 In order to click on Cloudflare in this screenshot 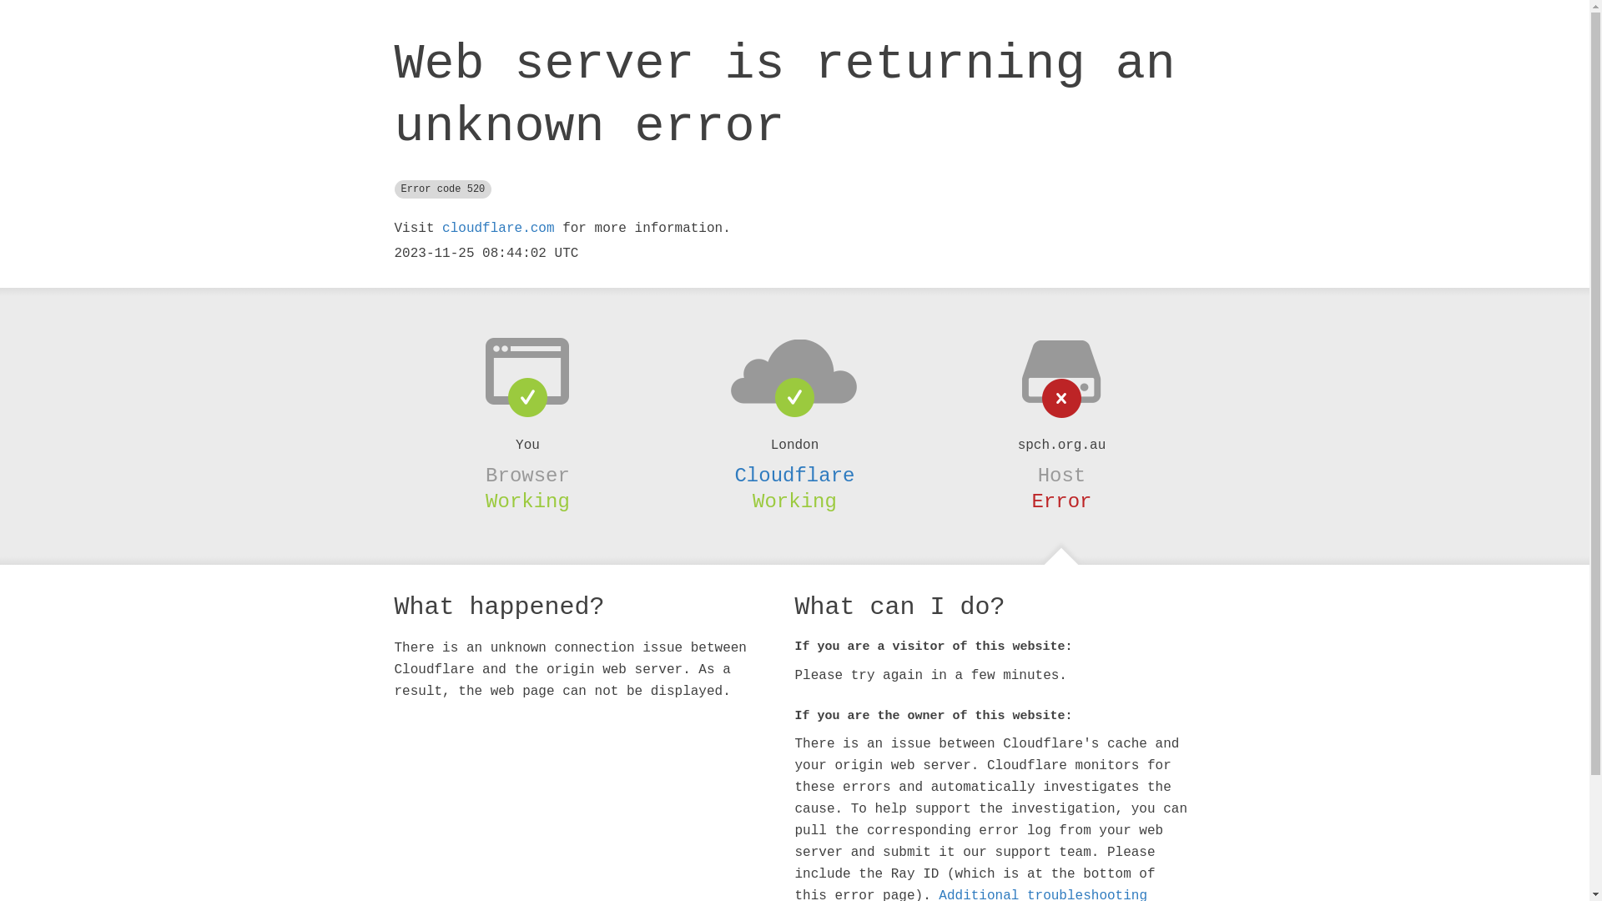, I will do `click(794, 476)`.